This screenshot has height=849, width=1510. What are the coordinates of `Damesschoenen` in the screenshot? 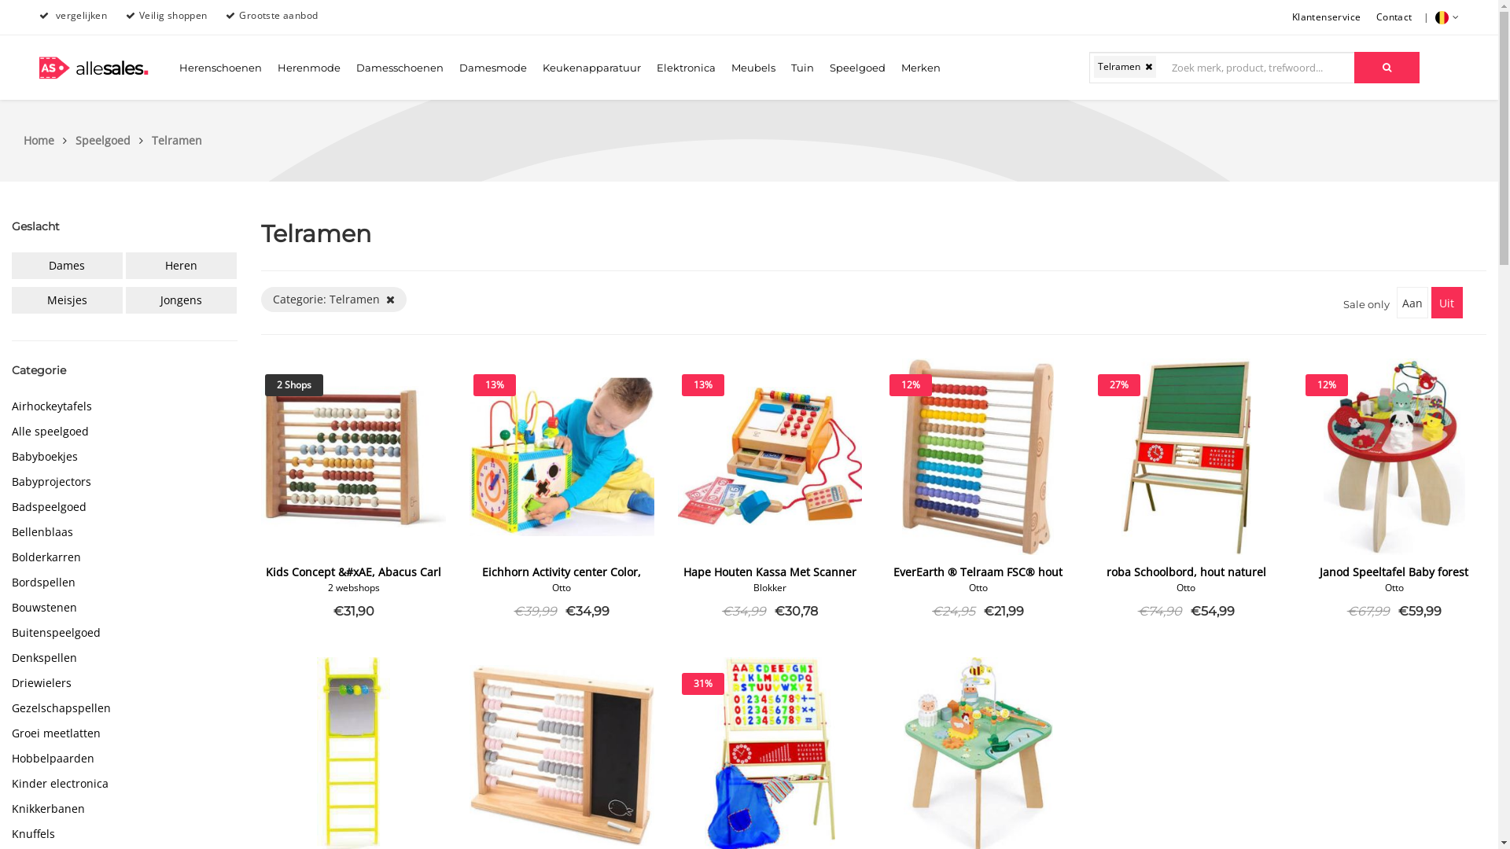 It's located at (400, 68).